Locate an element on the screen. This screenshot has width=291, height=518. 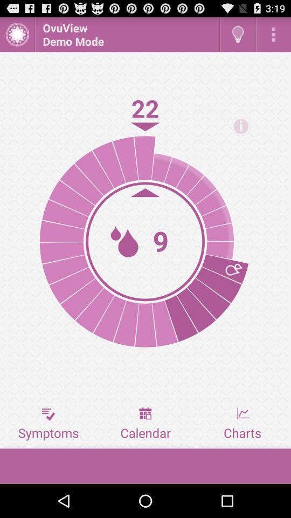
tap icon to the left of the charts icon is located at coordinates (145, 424).